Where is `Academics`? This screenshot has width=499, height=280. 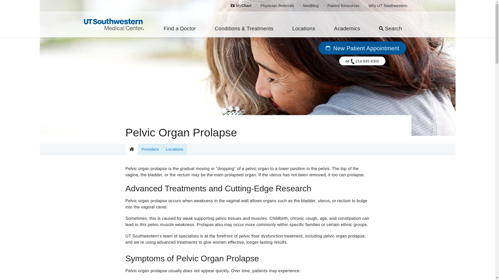
Academics is located at coordinates (347, 24).